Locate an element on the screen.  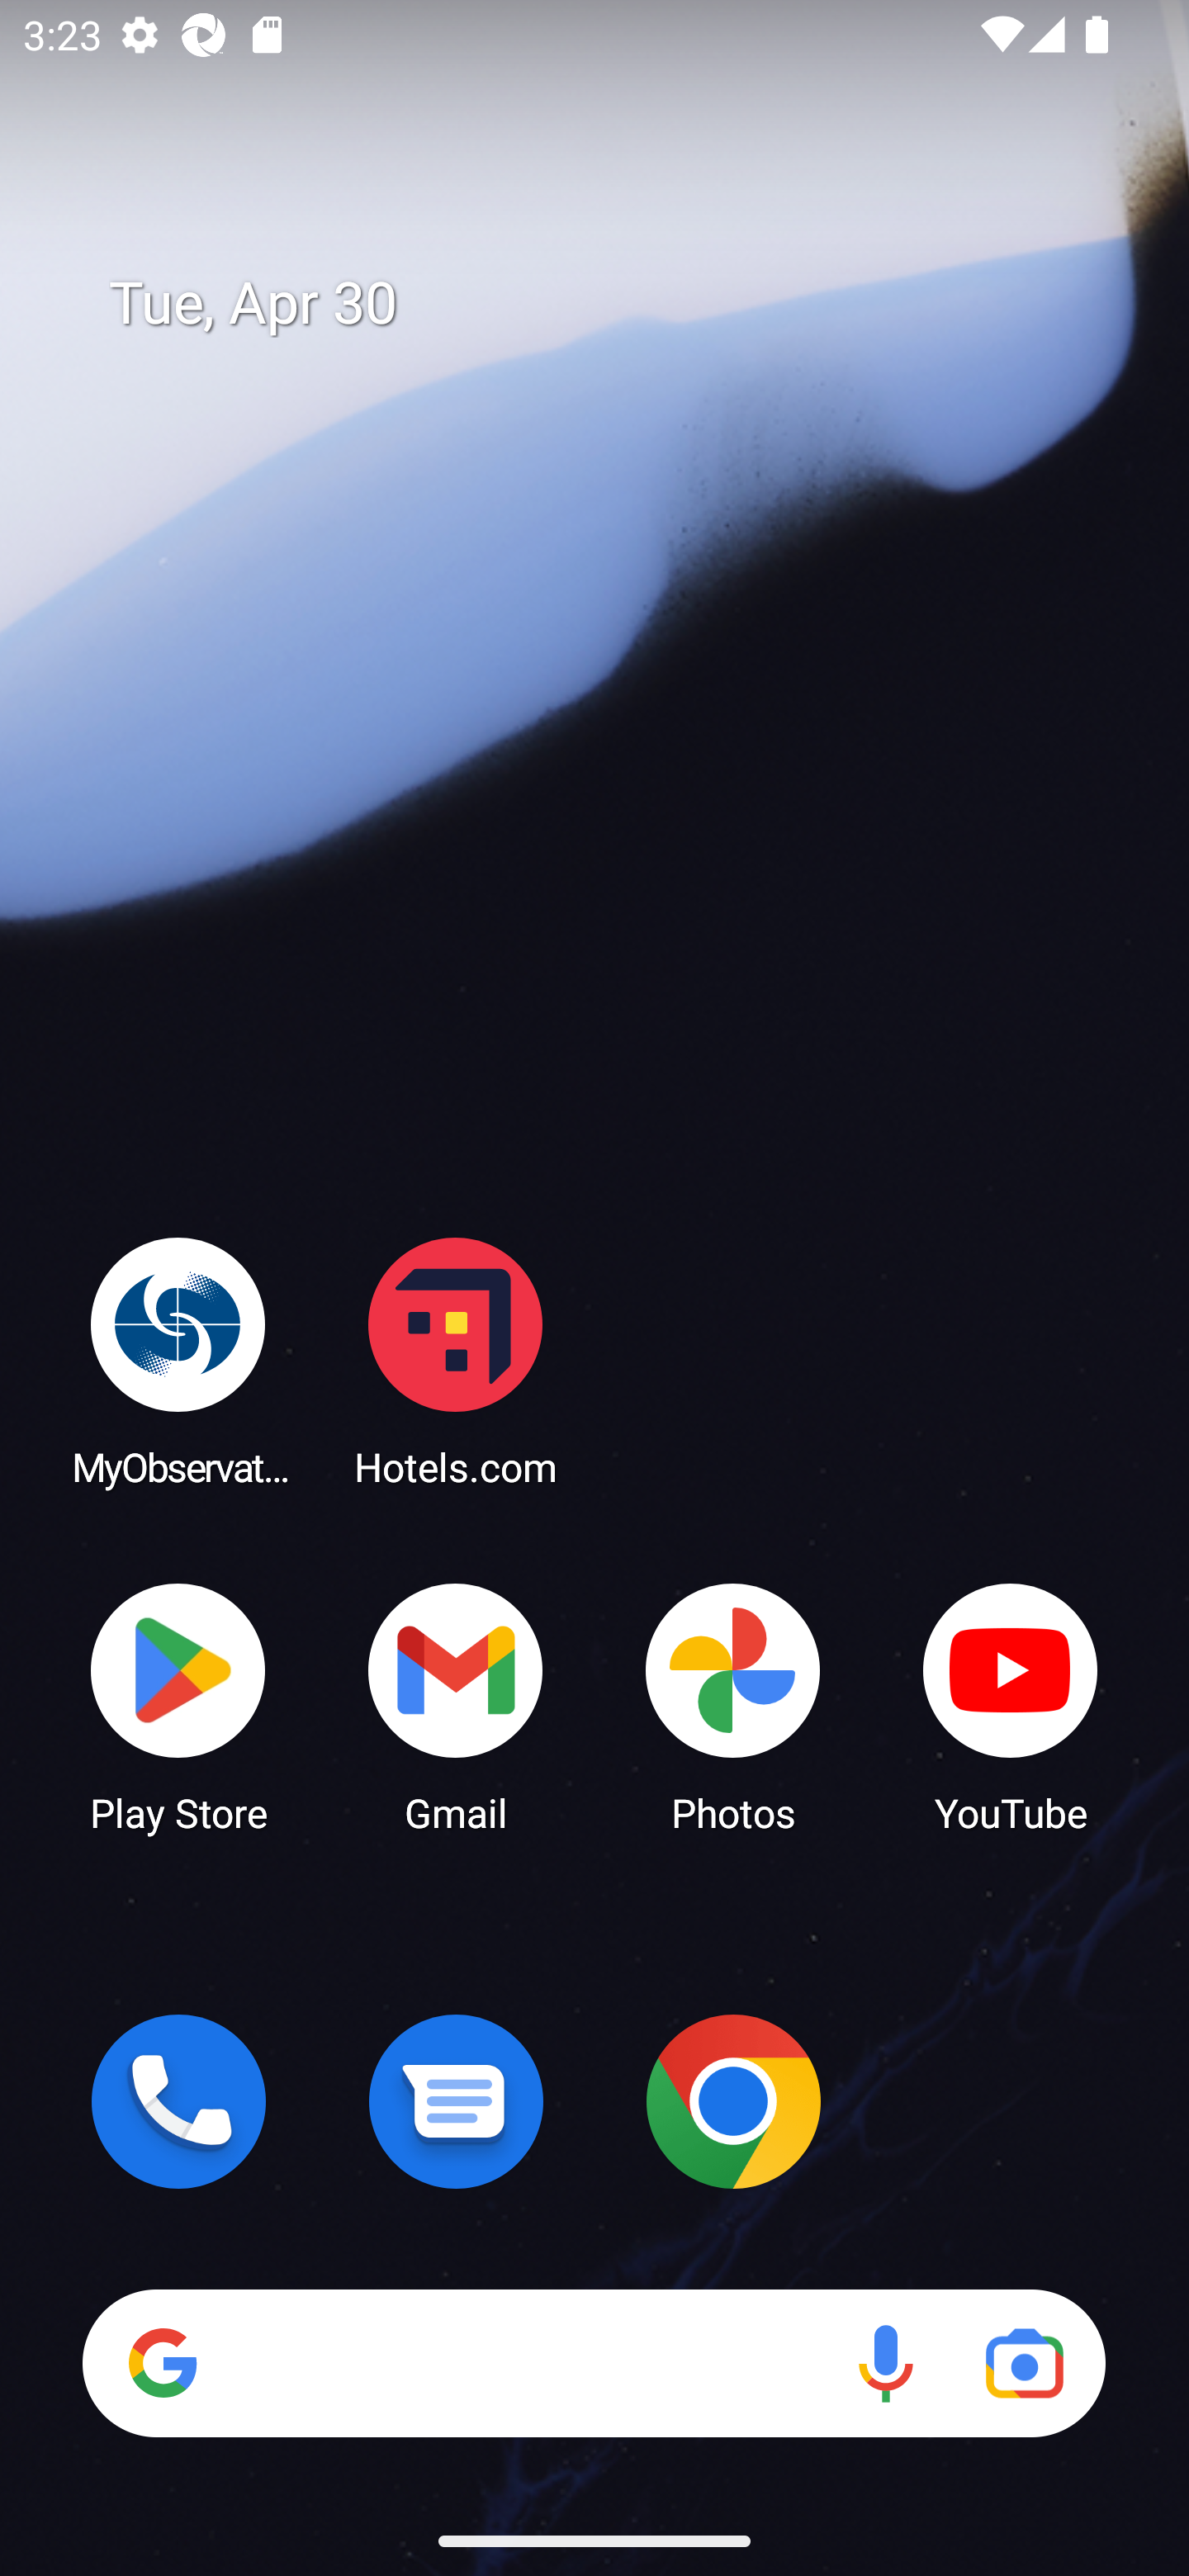
Voice search is located at coordinates (885, 2363).